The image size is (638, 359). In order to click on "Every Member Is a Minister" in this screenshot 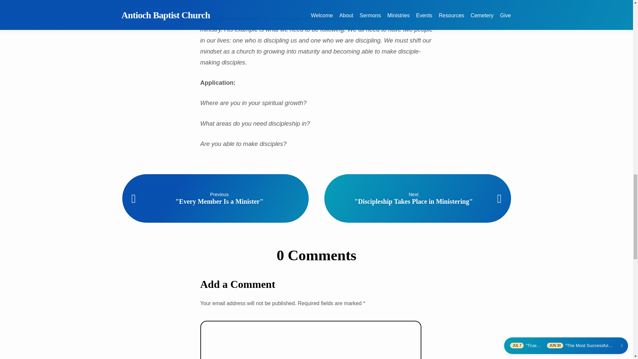, I will do `click(219, 201)`.